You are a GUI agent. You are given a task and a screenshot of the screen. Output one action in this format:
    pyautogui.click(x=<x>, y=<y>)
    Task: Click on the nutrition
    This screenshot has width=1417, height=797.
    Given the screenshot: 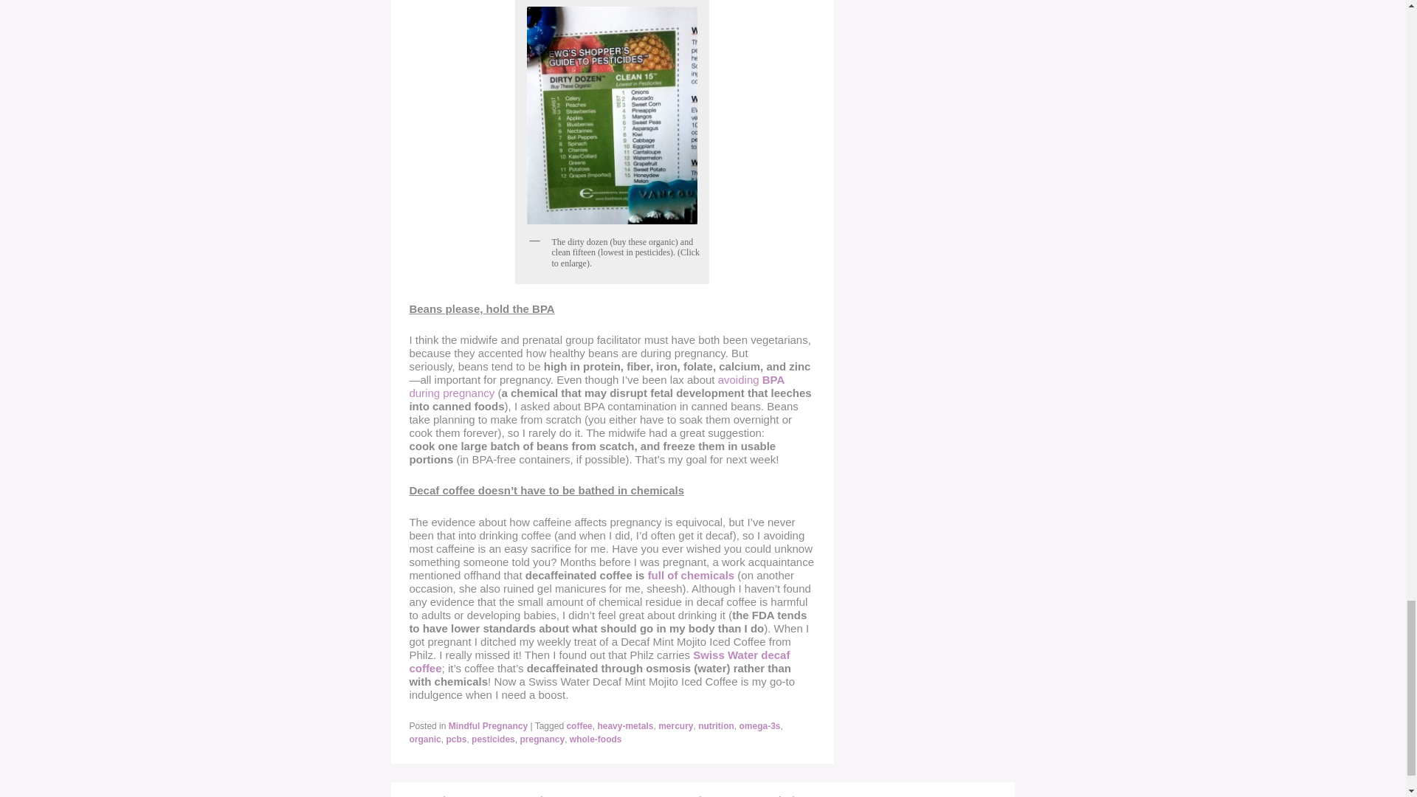 What is the action you would take?
    pyautogui.click(x=716, y=726)
    